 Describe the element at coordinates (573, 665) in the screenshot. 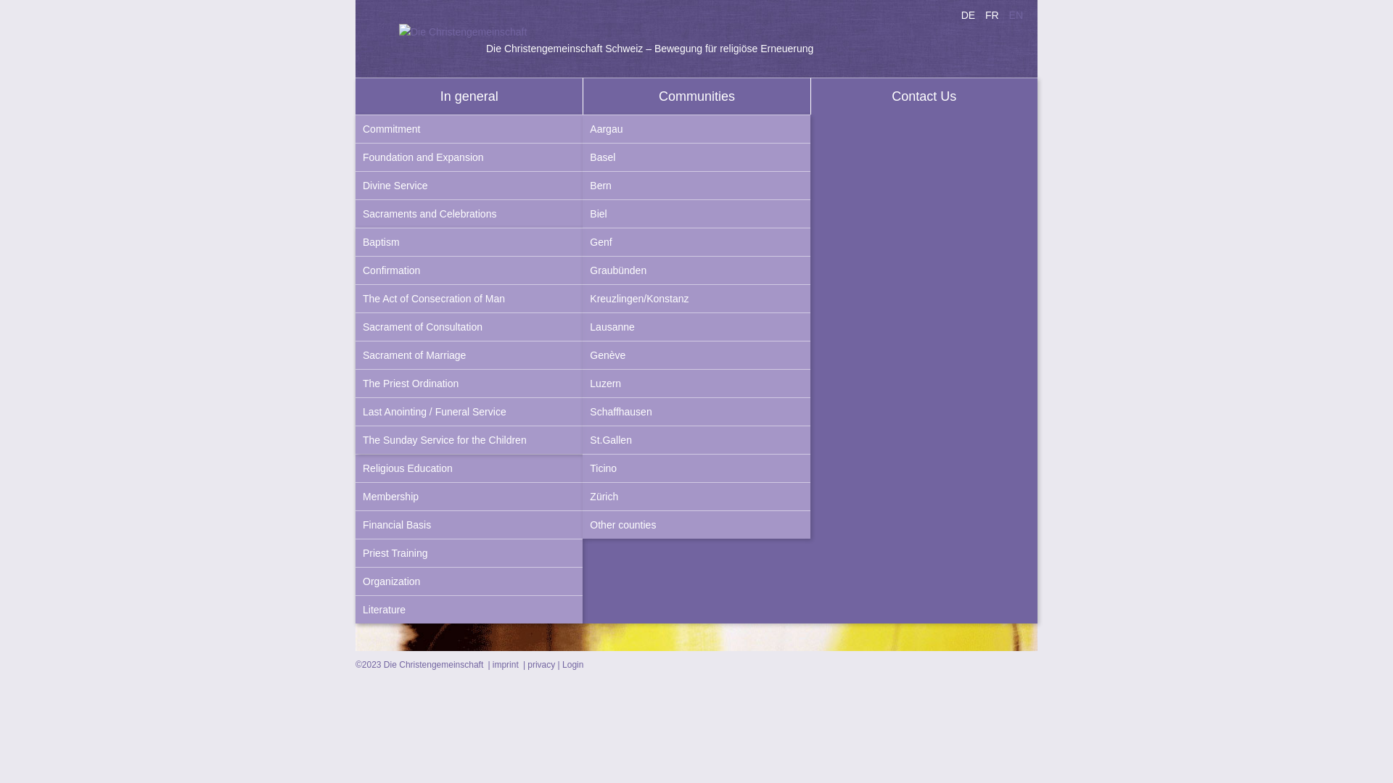

I see `Login` at that location.